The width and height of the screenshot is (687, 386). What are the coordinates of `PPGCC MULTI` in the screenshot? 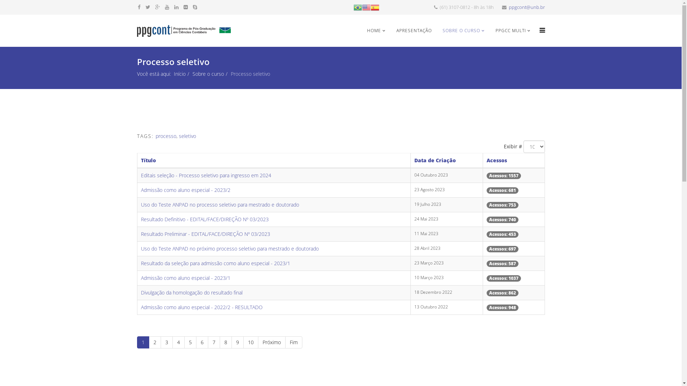 It's located at (513, 31).